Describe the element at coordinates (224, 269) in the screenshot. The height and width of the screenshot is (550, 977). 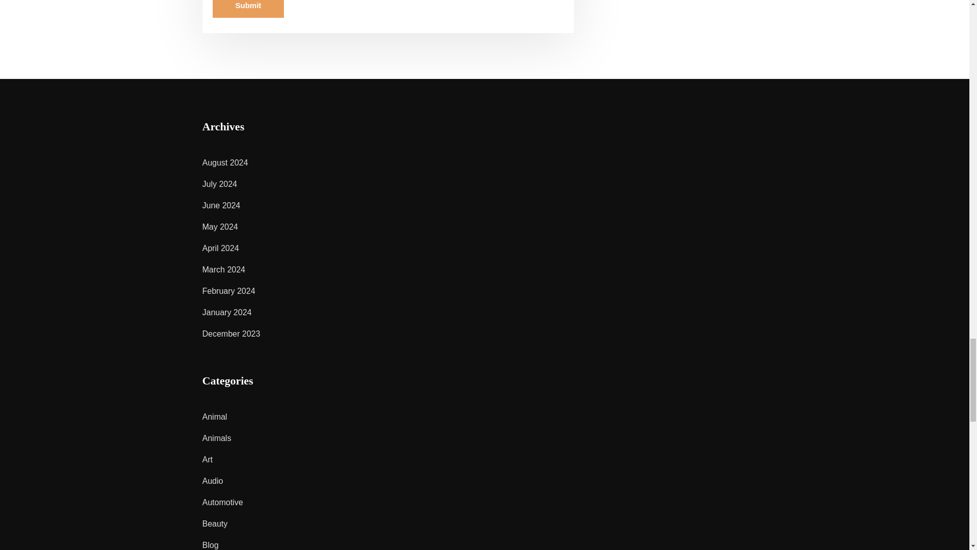
I see `March 2024` at that location.